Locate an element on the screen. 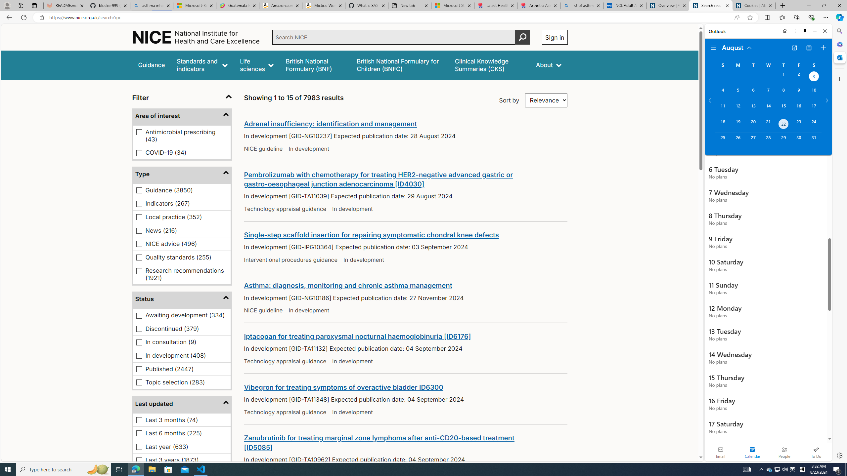 This screenshot has height=476, width=847. Guidance (3850) is located at coordinates (139, 190).